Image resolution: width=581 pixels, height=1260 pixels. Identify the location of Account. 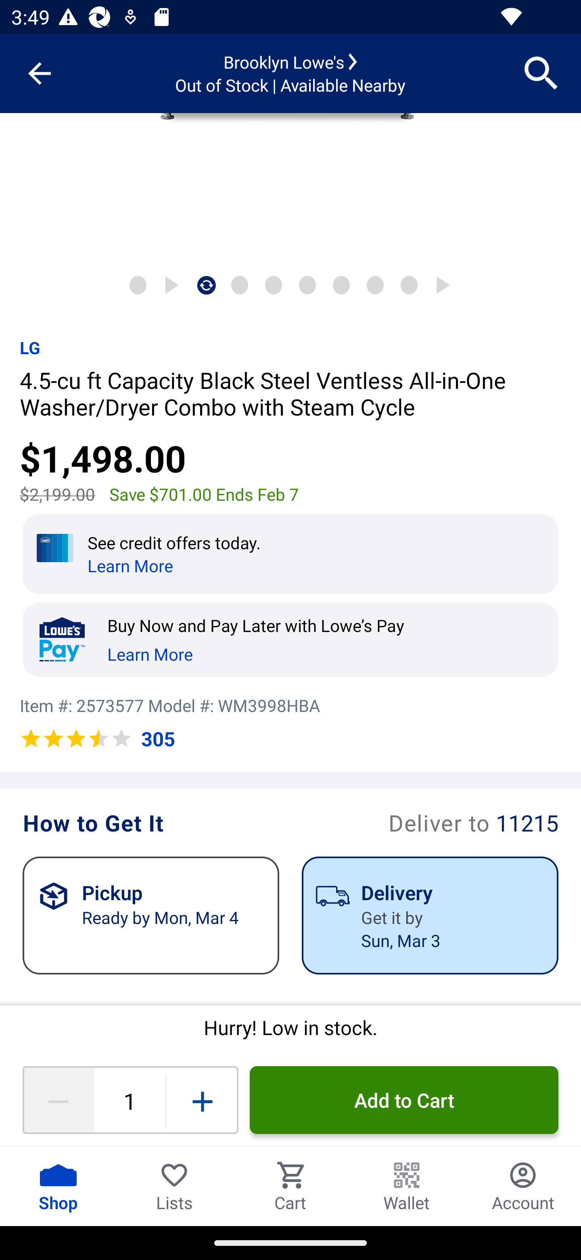
(523, 1186).